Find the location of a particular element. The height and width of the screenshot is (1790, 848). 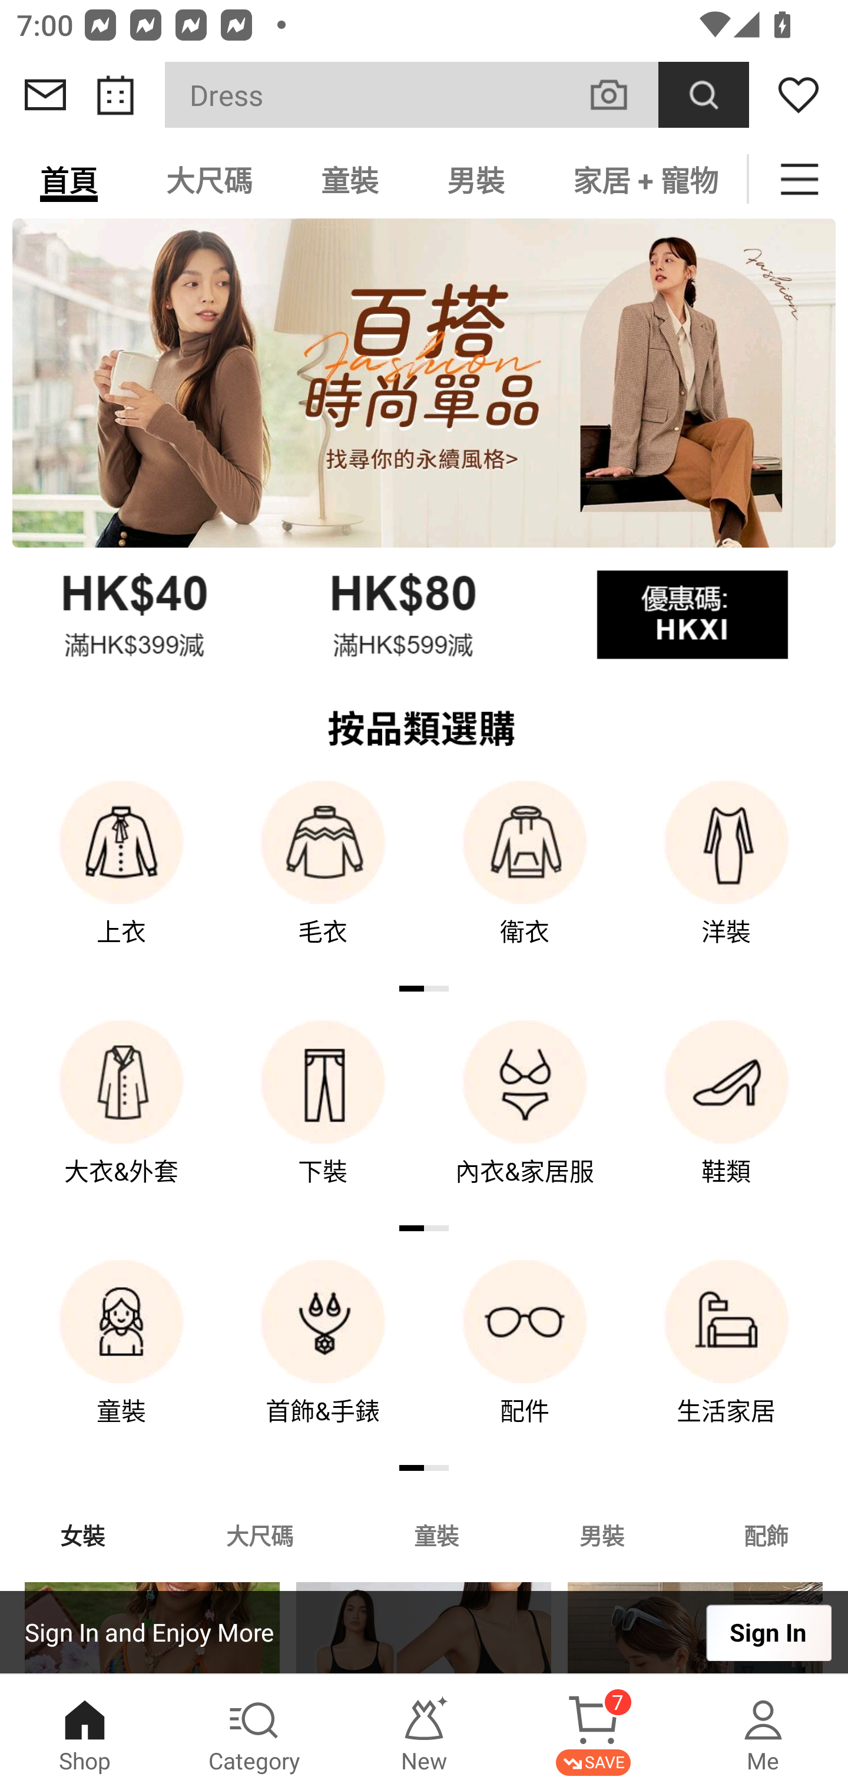

Sign In and Enjoy More Sign In is located at coordinates (424, 1632).